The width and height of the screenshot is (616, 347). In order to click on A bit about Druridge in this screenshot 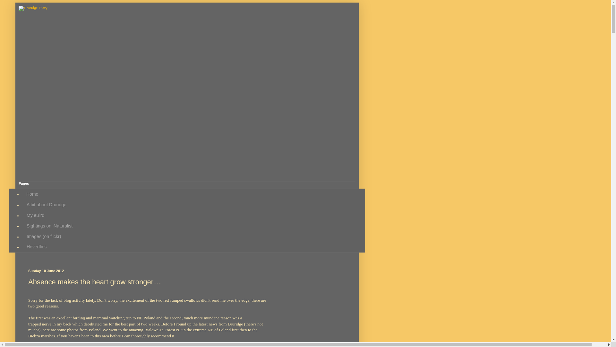, I will do `click(46, 205)`.